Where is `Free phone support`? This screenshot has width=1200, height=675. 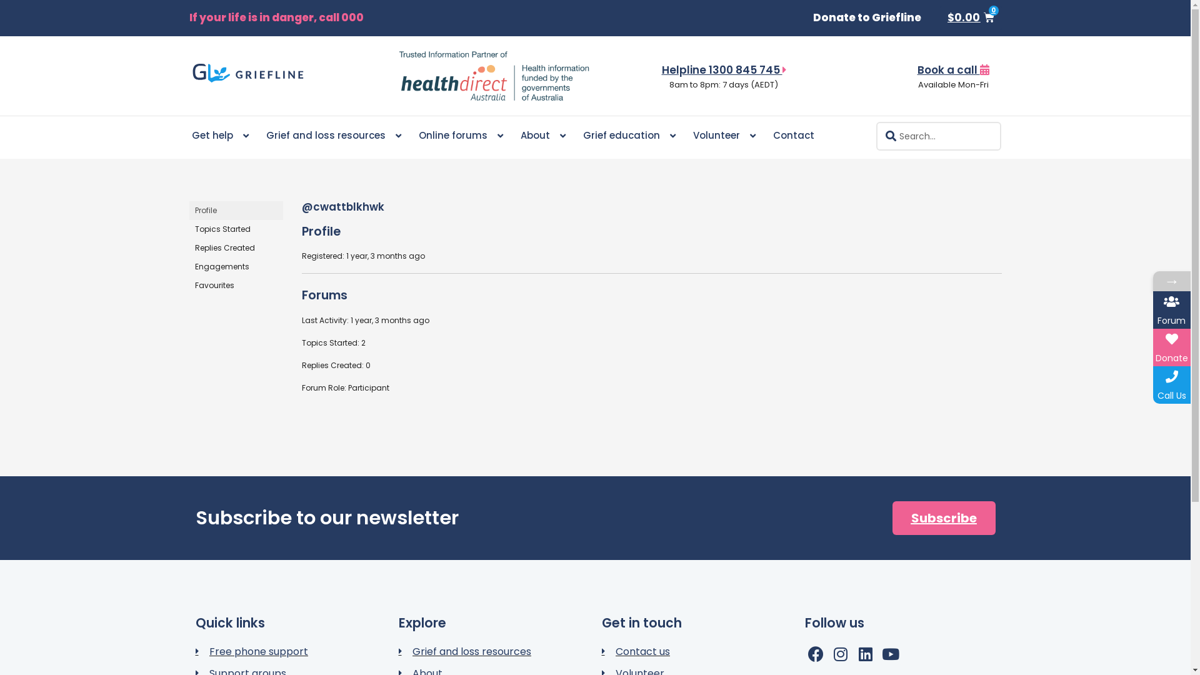
Free phone support is located at coordinates (290, 651).